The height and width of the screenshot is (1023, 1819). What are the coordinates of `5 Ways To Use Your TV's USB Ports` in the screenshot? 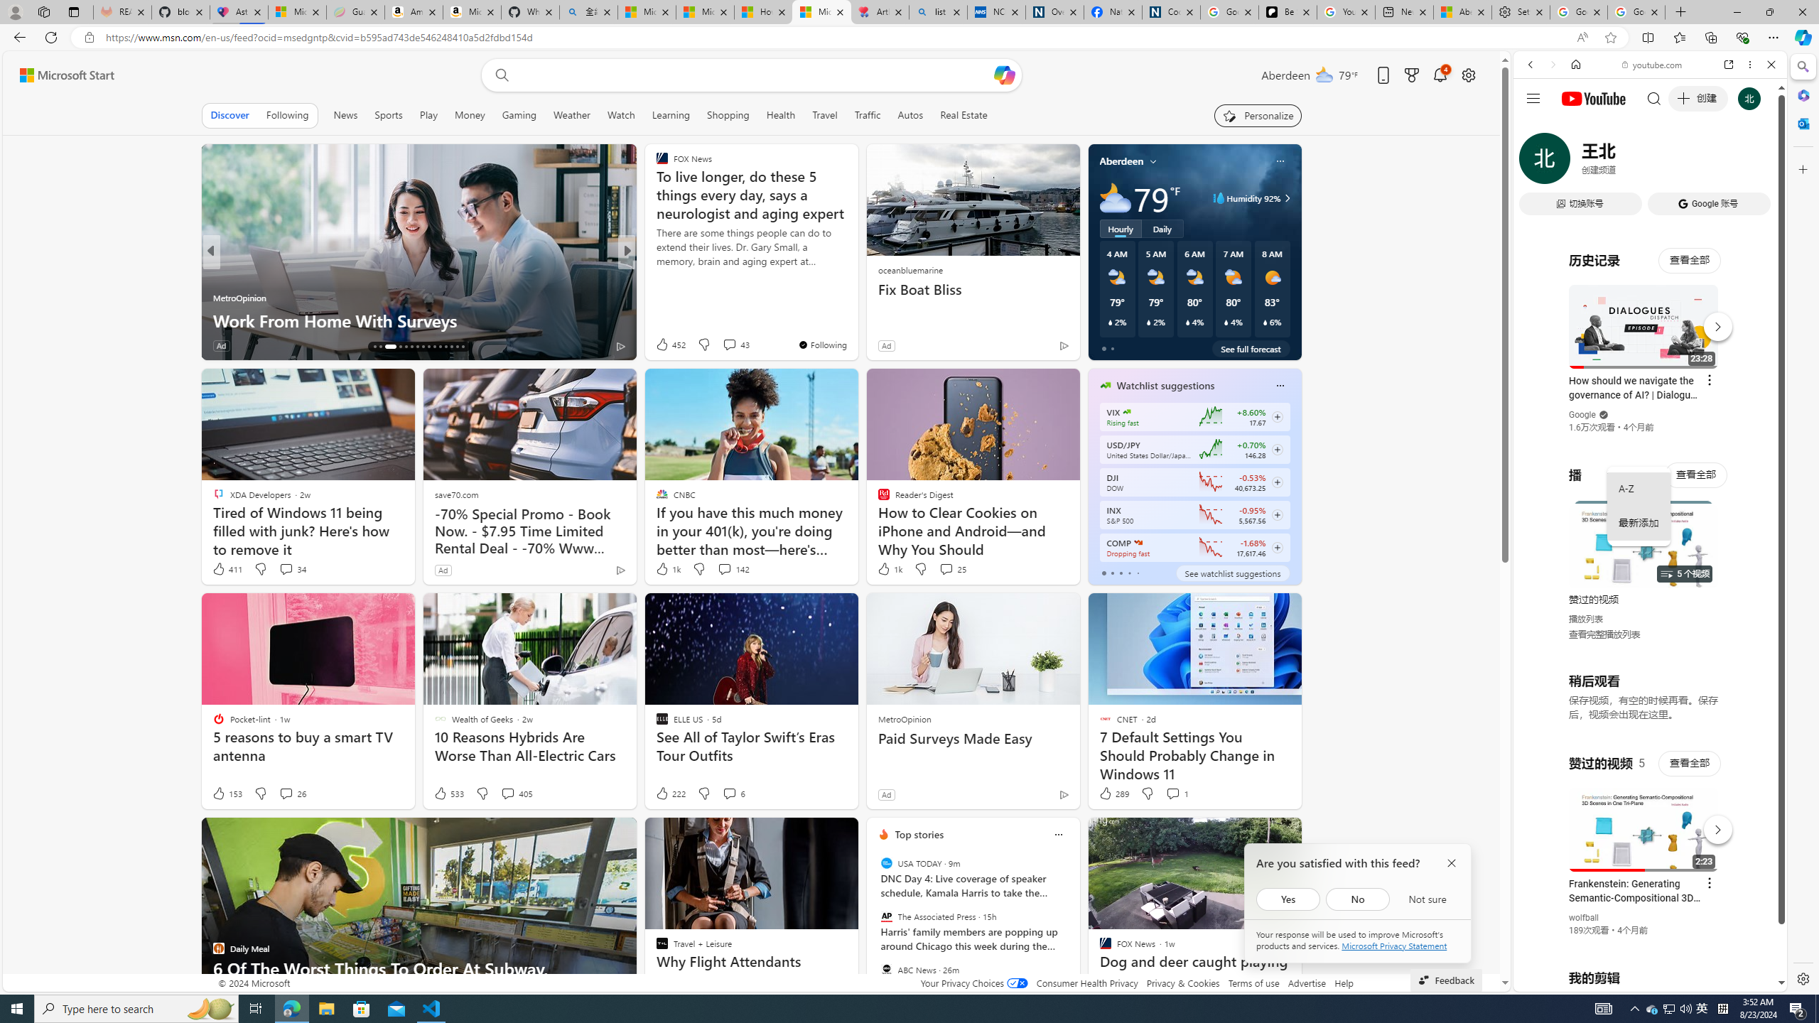 It's located at (855, 320).